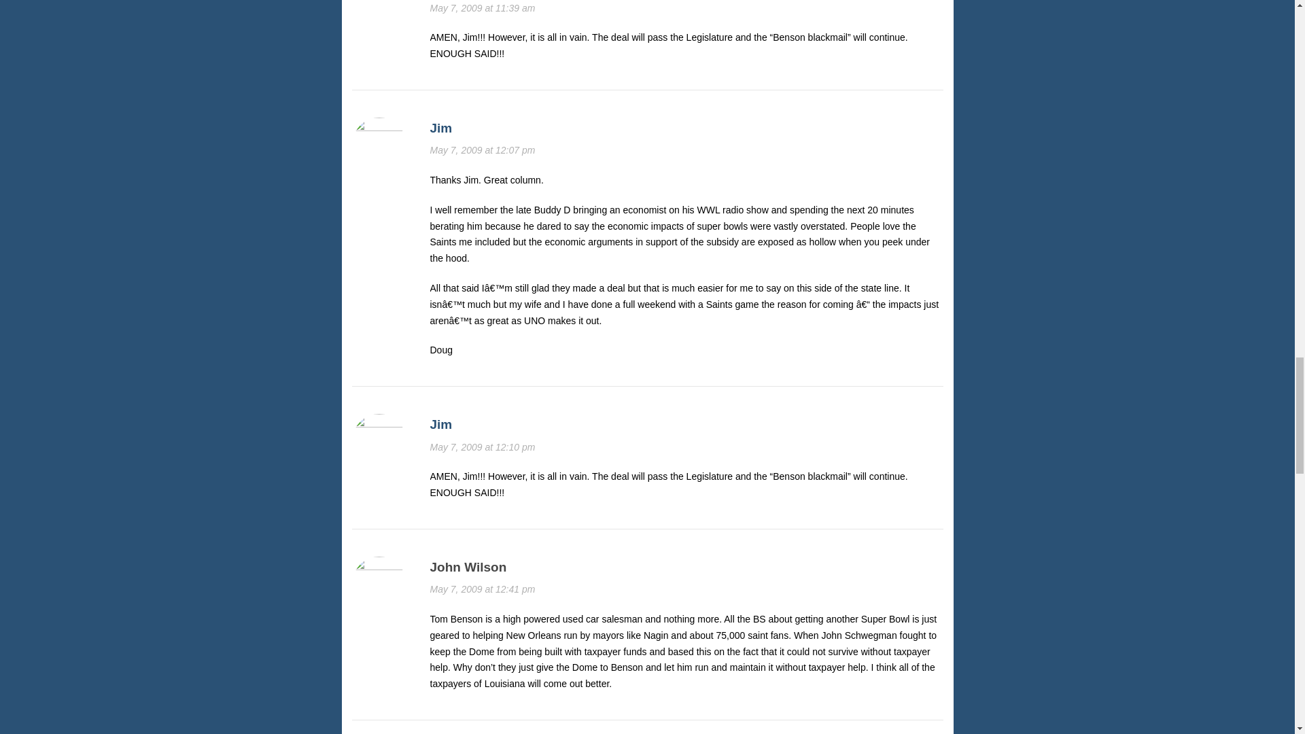 The width and height of the screenshot is (1305, 734). Describe the element at coordinates (482, 150) in the screenshot. I see `May 7, 2009 at 12:07 pm` at that location.